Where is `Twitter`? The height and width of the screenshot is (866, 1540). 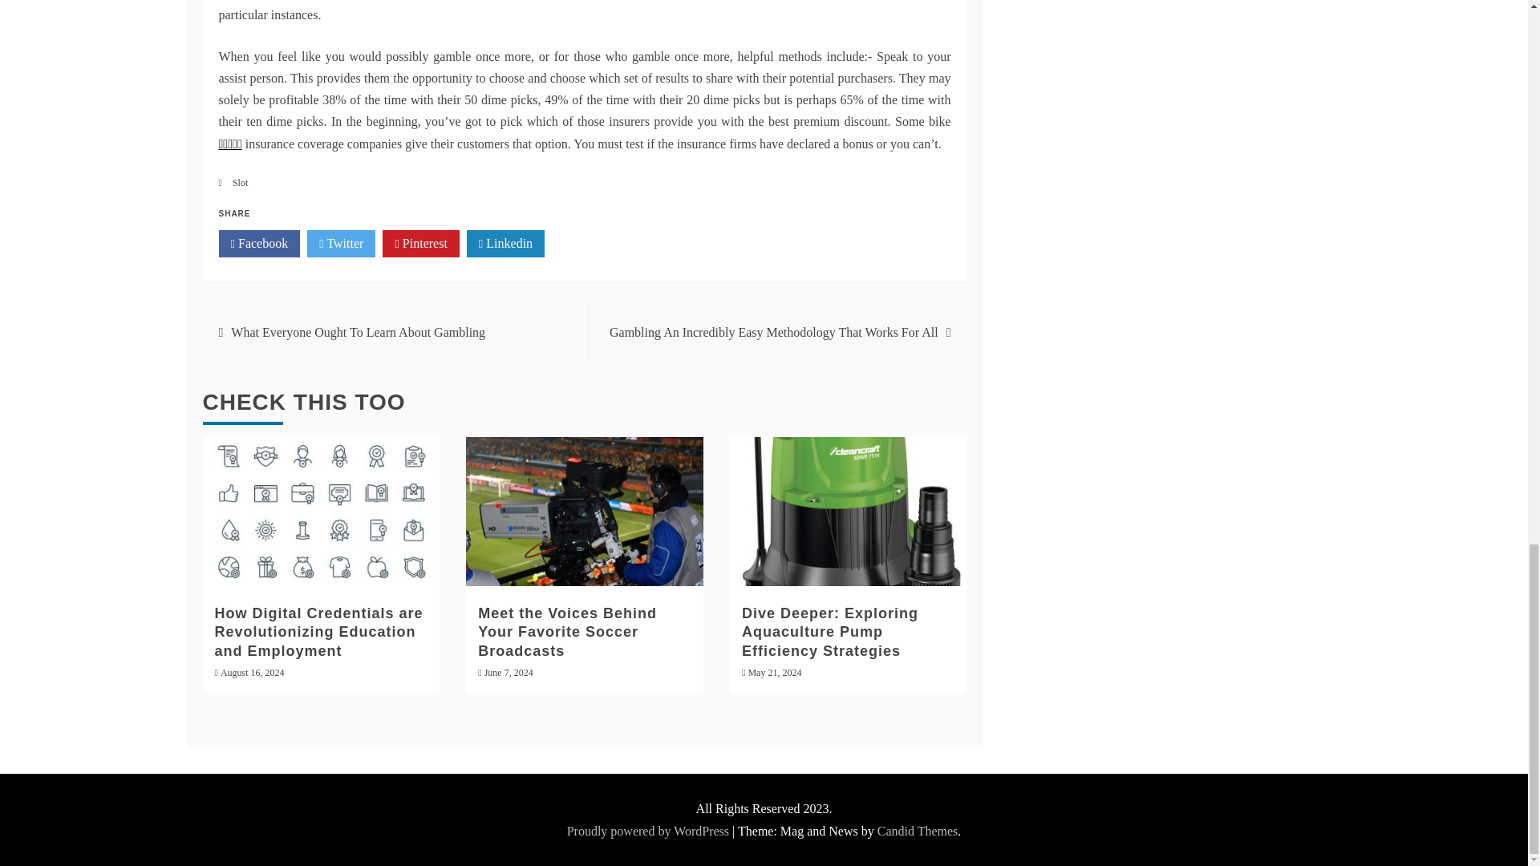 Twitter is located at coordinates (341, 244).